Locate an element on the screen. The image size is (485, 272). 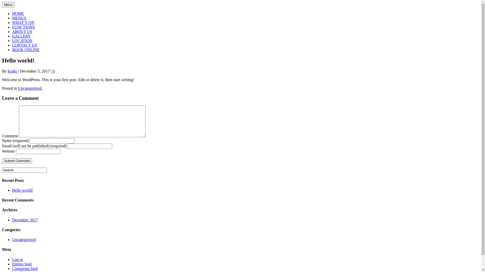
ABOUT US is located at coordinates (22, 32).